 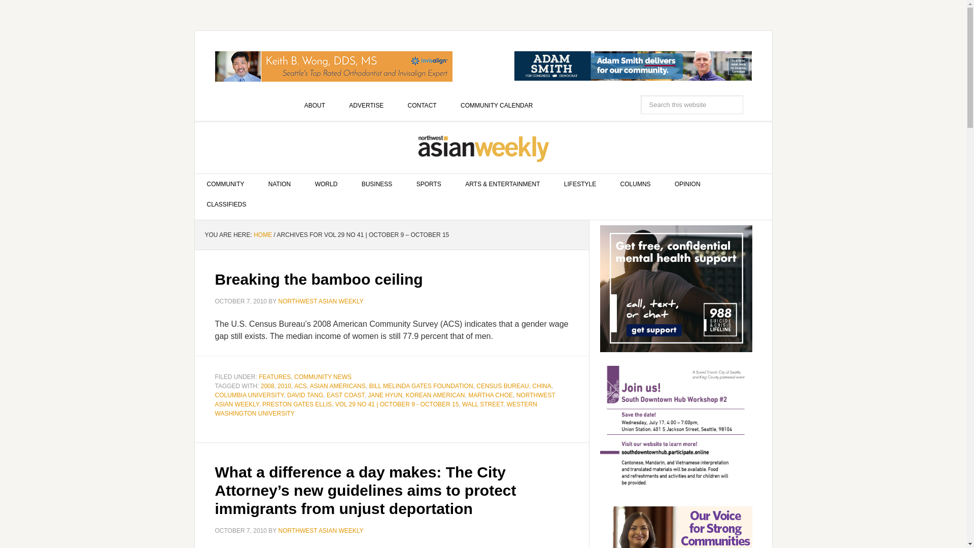 I want to click on ABOUT, so click(x=315, y=105).